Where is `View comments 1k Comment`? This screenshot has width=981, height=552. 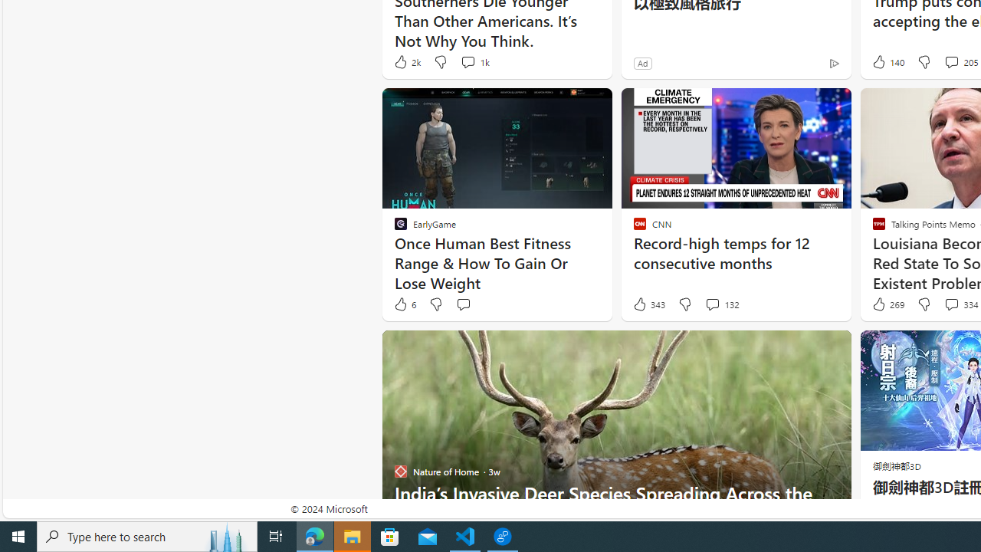 View comments 1k Comment is located at coordinates (468, 61).